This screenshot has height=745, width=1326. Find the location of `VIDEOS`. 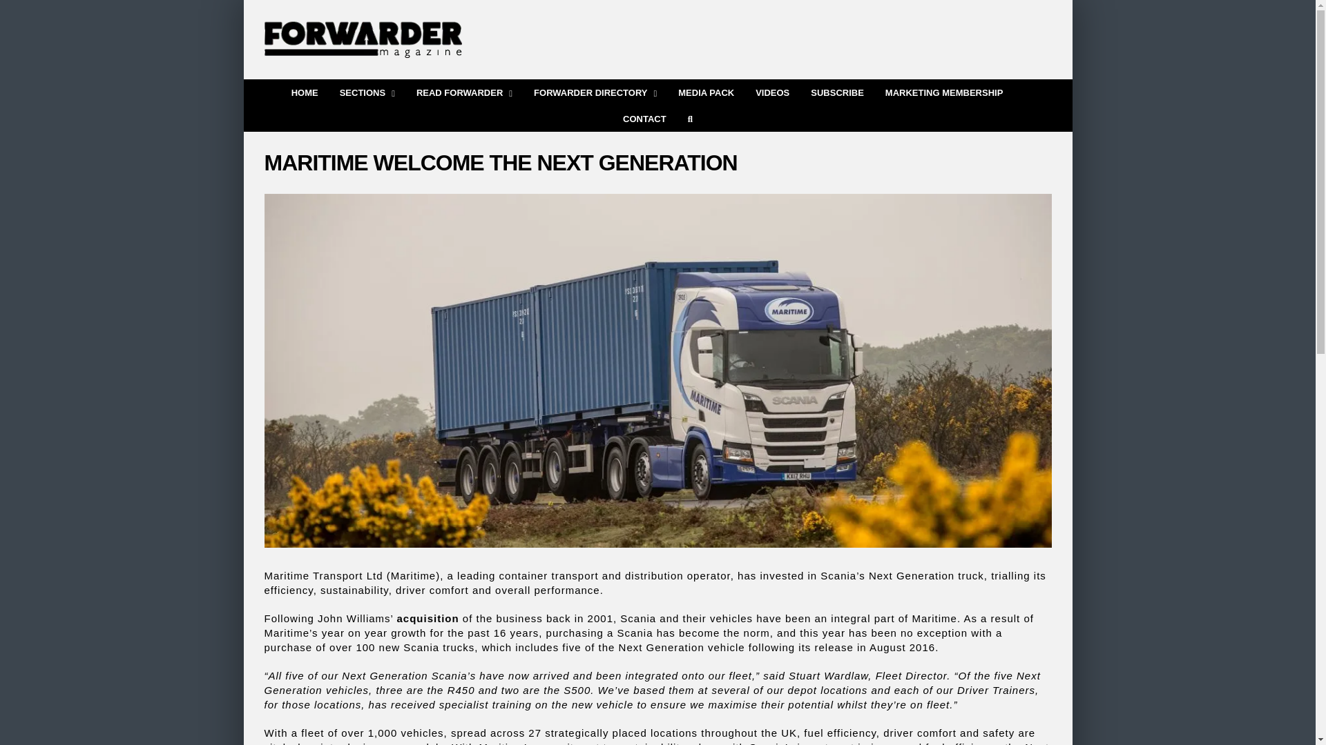

VIDEOS is located at coordinates (772, 91).